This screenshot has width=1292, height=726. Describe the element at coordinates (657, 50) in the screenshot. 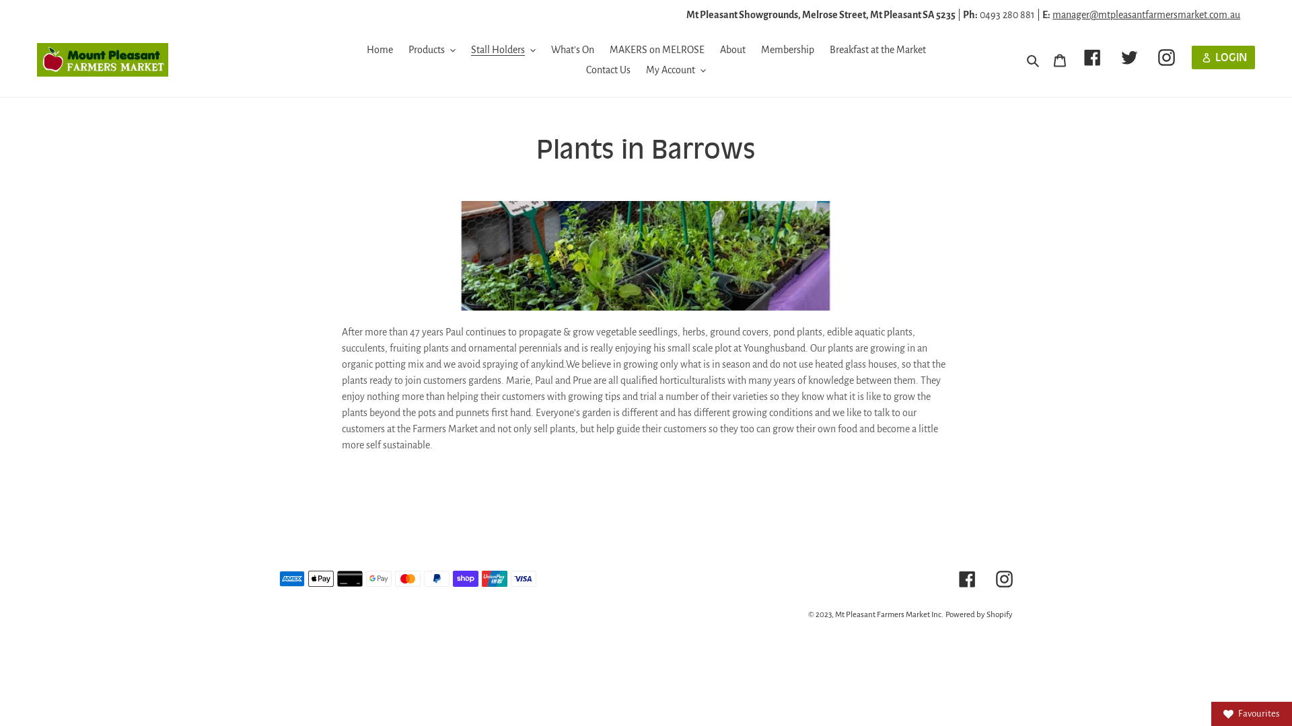

I see `MAKERS on MELROSE` at that location.